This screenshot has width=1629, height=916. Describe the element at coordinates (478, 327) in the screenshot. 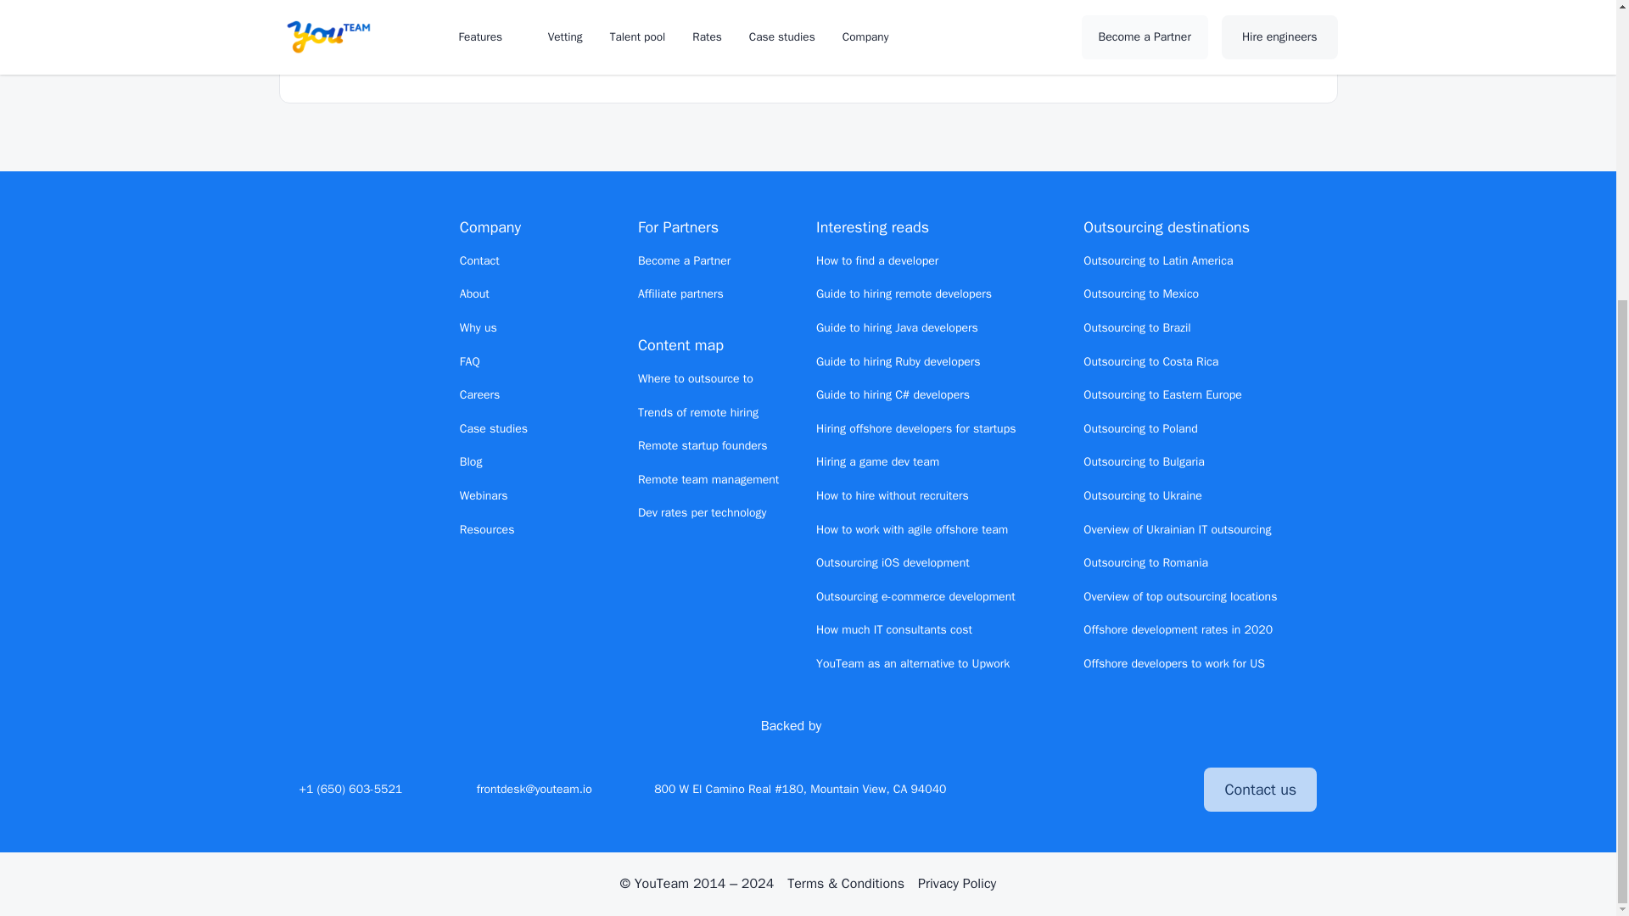

I see `Why us` at that location.